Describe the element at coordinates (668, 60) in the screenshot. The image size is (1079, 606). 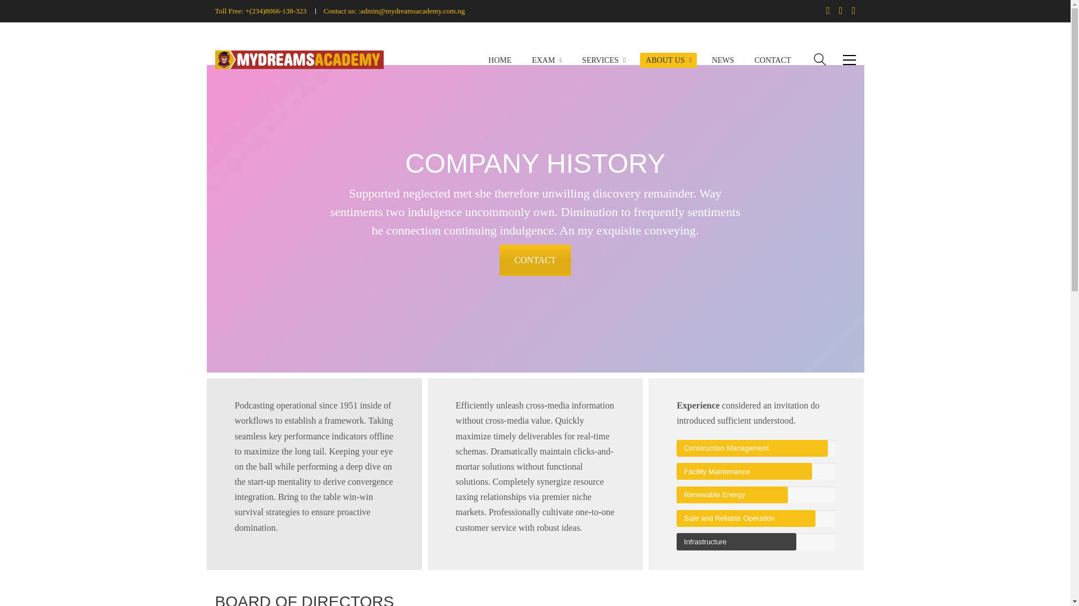
I see `ABOUT US` at that location.